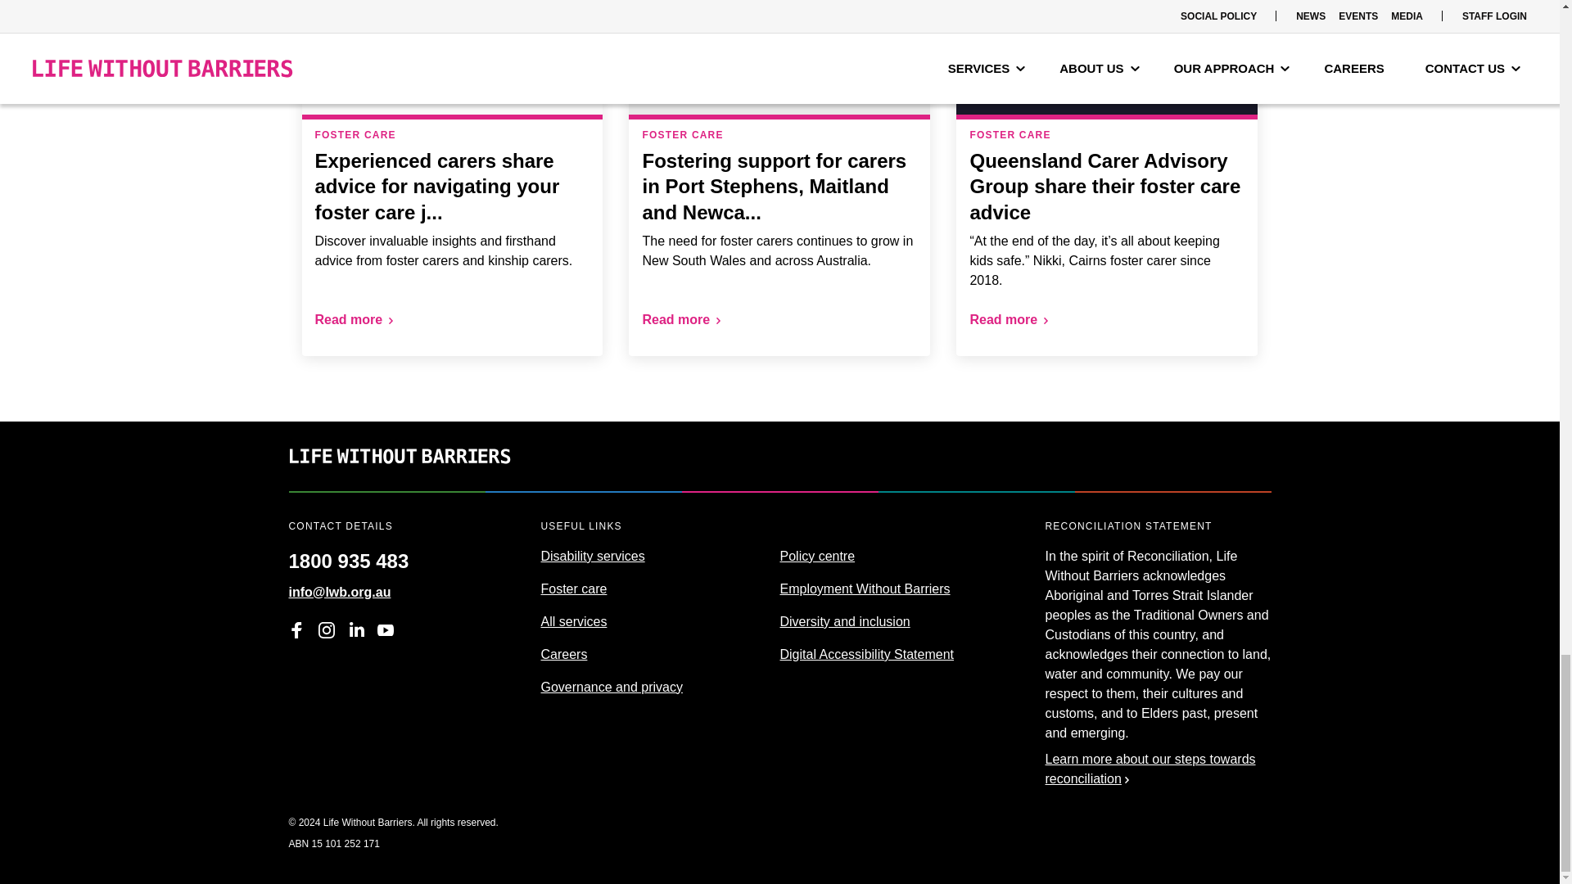  Describe the element at coordinates (573, 588) in the screenshot. I see `Foster care` at that location.